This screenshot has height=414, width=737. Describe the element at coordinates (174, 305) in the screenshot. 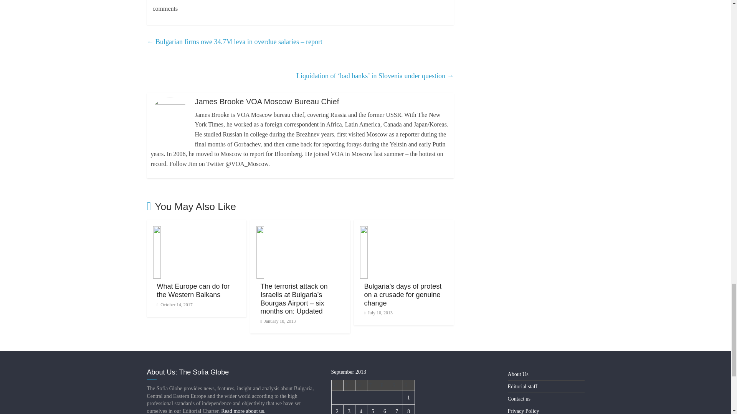

I see `October 14, 2017` at that location.